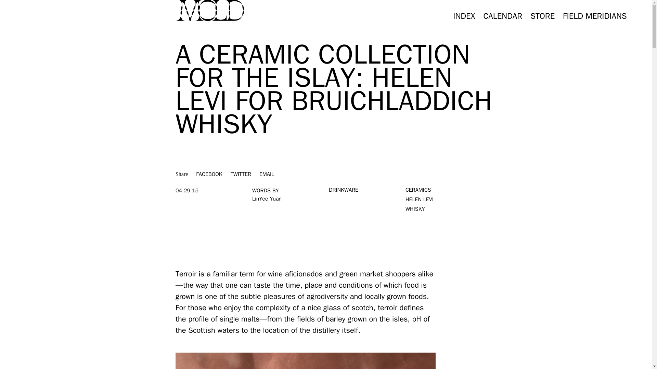  What do you see at coordinates (267, 174) in the screenshot?
I see `Email` at bounding box center [267, 174].